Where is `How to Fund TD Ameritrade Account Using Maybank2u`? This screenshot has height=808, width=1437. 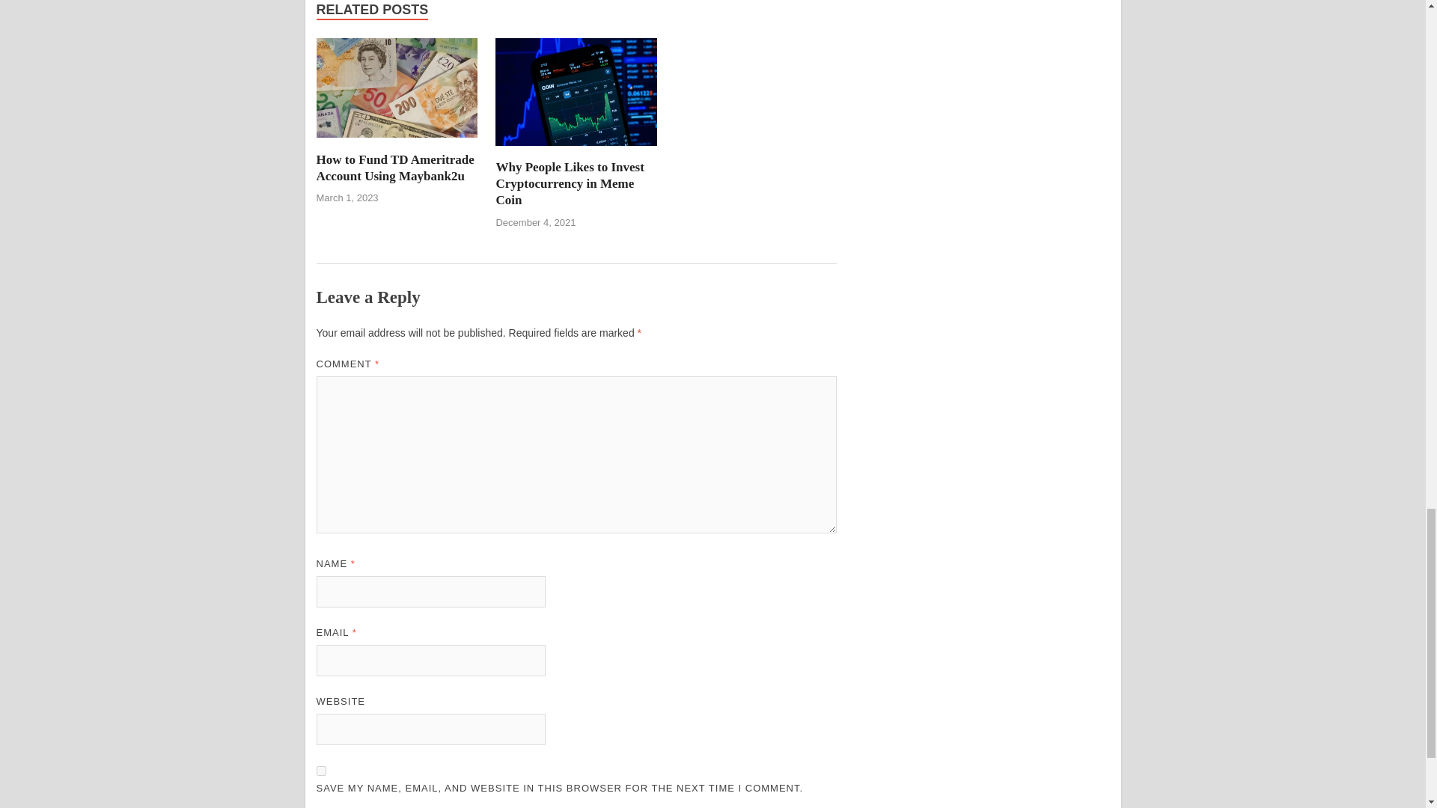 How to Fund TD Ameritrade Account Using Maybank2u is located at coordinates (395, 168).